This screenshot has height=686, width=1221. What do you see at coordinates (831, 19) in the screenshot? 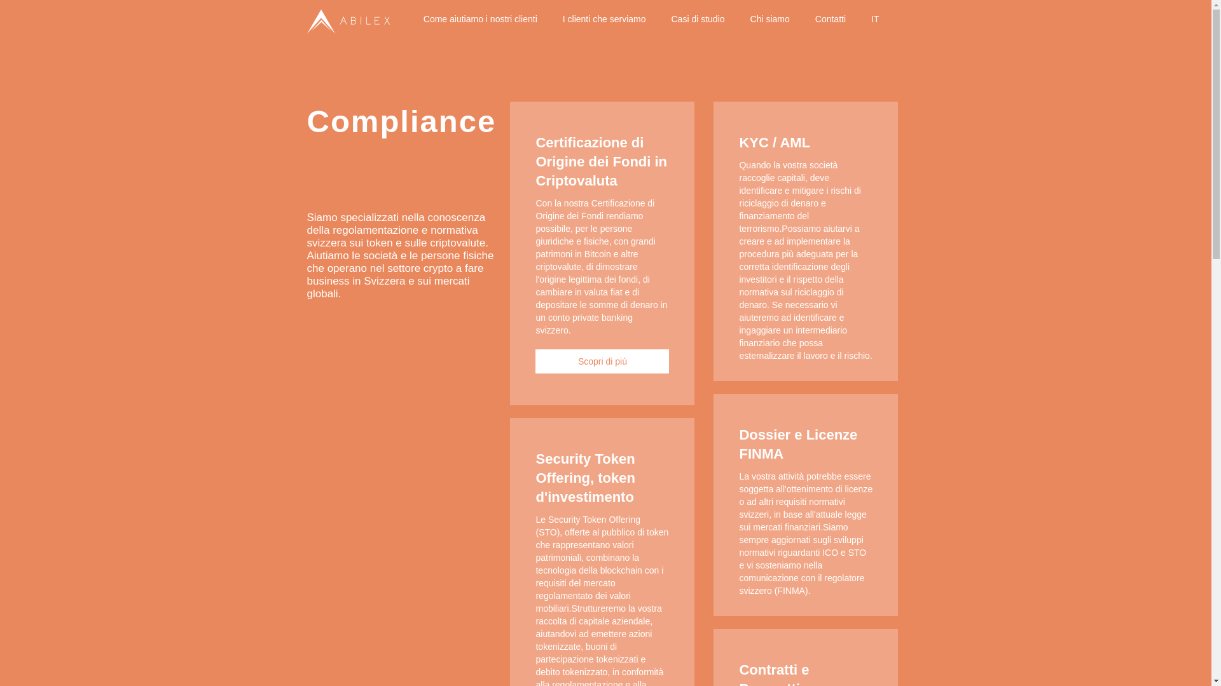
I see `Contatti` at bounding box center [831, 19].